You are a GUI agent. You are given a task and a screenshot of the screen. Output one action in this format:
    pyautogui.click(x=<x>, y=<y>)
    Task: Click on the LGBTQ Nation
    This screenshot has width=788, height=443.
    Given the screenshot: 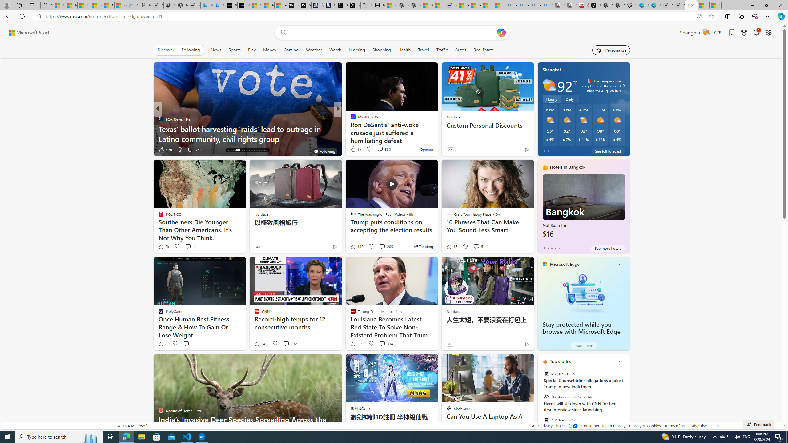 What is the action you would take?
    pyautogui.click(x=350, y=119)
    